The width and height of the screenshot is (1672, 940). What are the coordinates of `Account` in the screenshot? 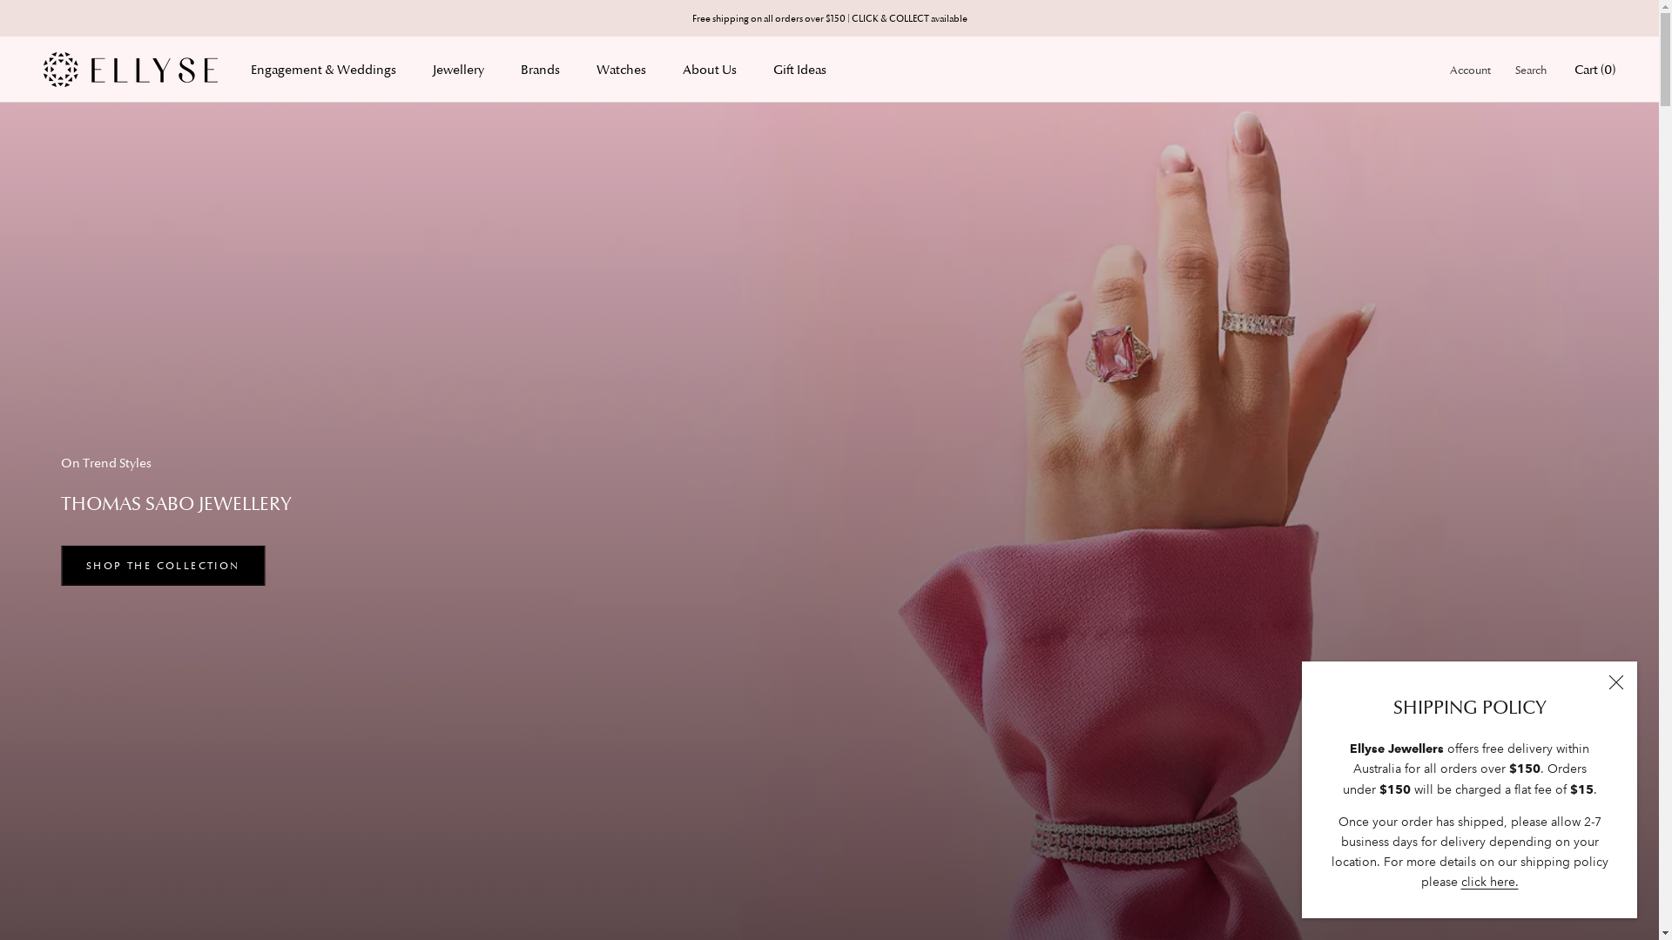 It's located at (1470, 70).